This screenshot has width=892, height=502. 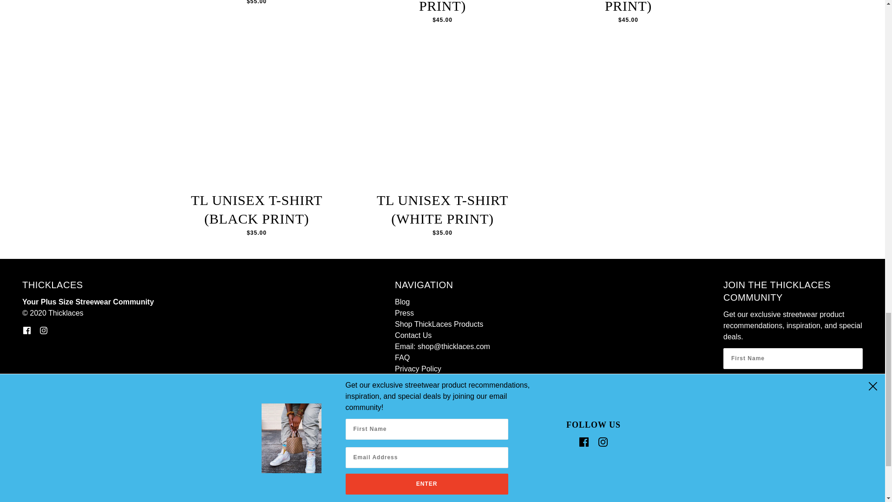 What do you see at coordinates (628, 440) in the screenshot?
I see `American Express` at bounding box center [628, 440].